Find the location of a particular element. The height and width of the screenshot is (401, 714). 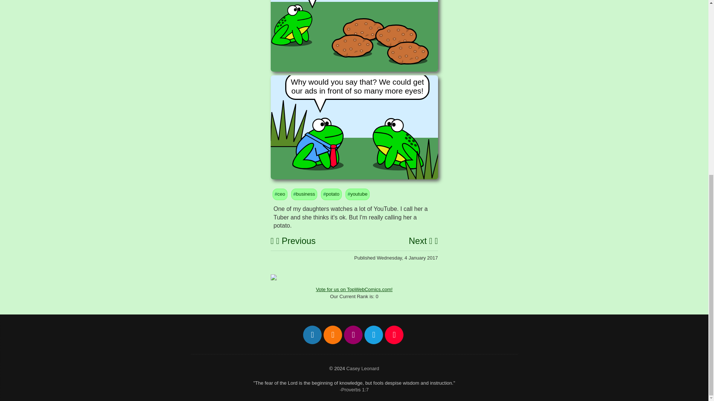

business is located at coordinates (305, 194).